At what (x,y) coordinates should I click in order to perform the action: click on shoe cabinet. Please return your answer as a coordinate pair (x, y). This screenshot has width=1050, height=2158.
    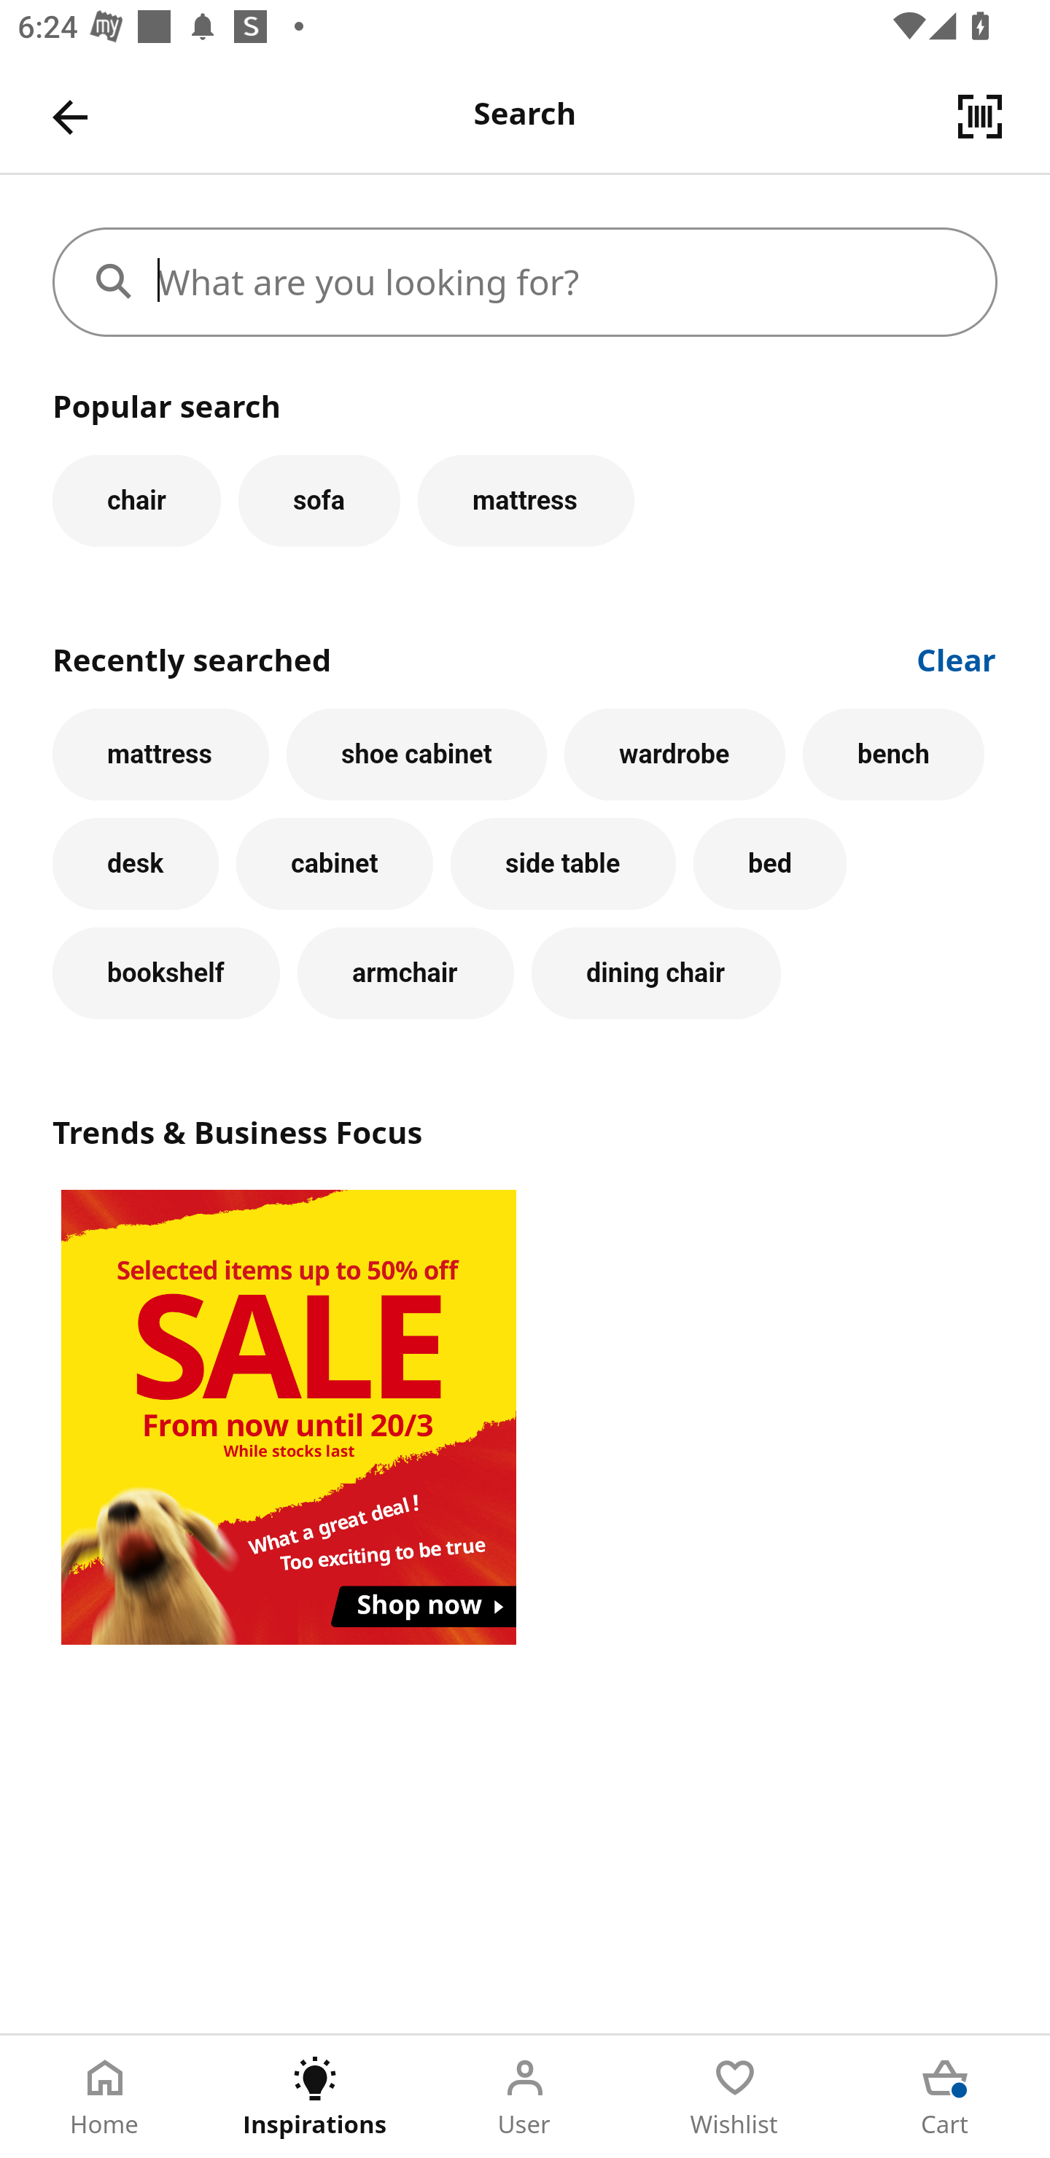
    Looking at the image, I should click on (417, 754).